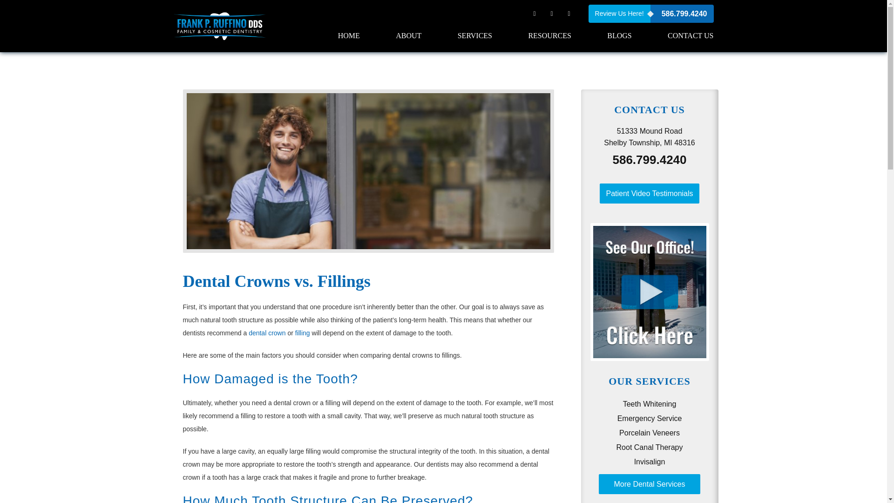  What do you see at coordinates (682, 13) in the screenshot?
I see `586.799.4240` at bounding box center [682, 13].